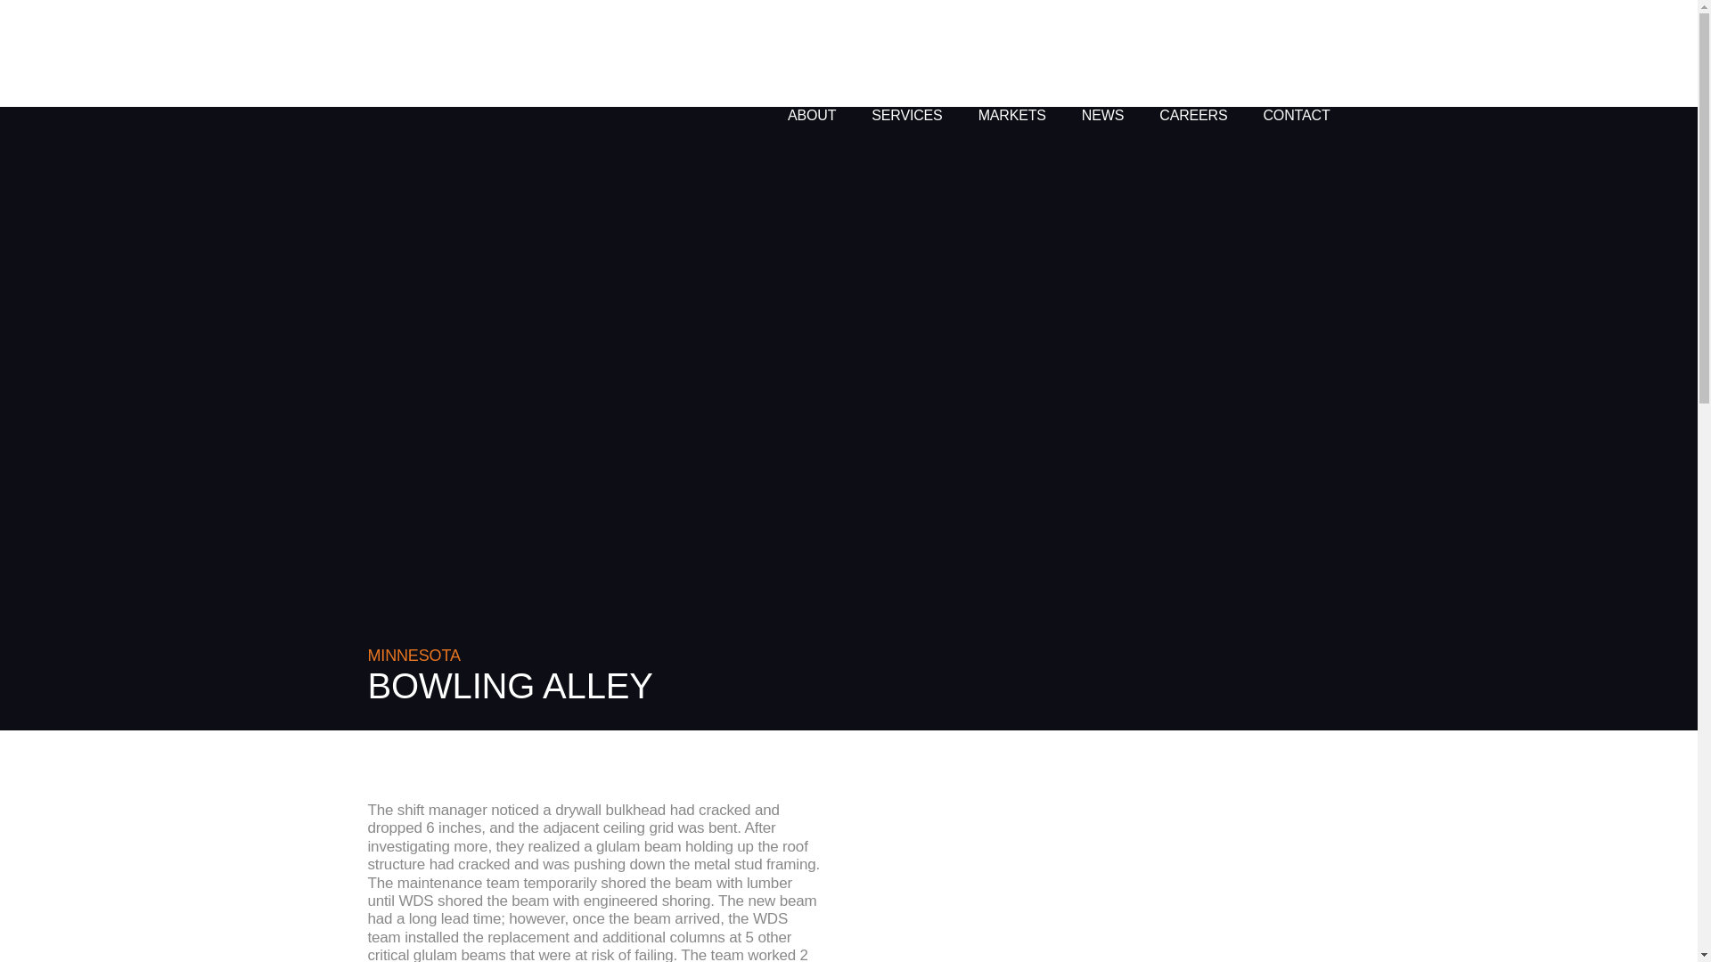  What do you see at coordinates (1192, 107) in the screenshot?
I see `CAREERS` at bounding box center [1192, 107].